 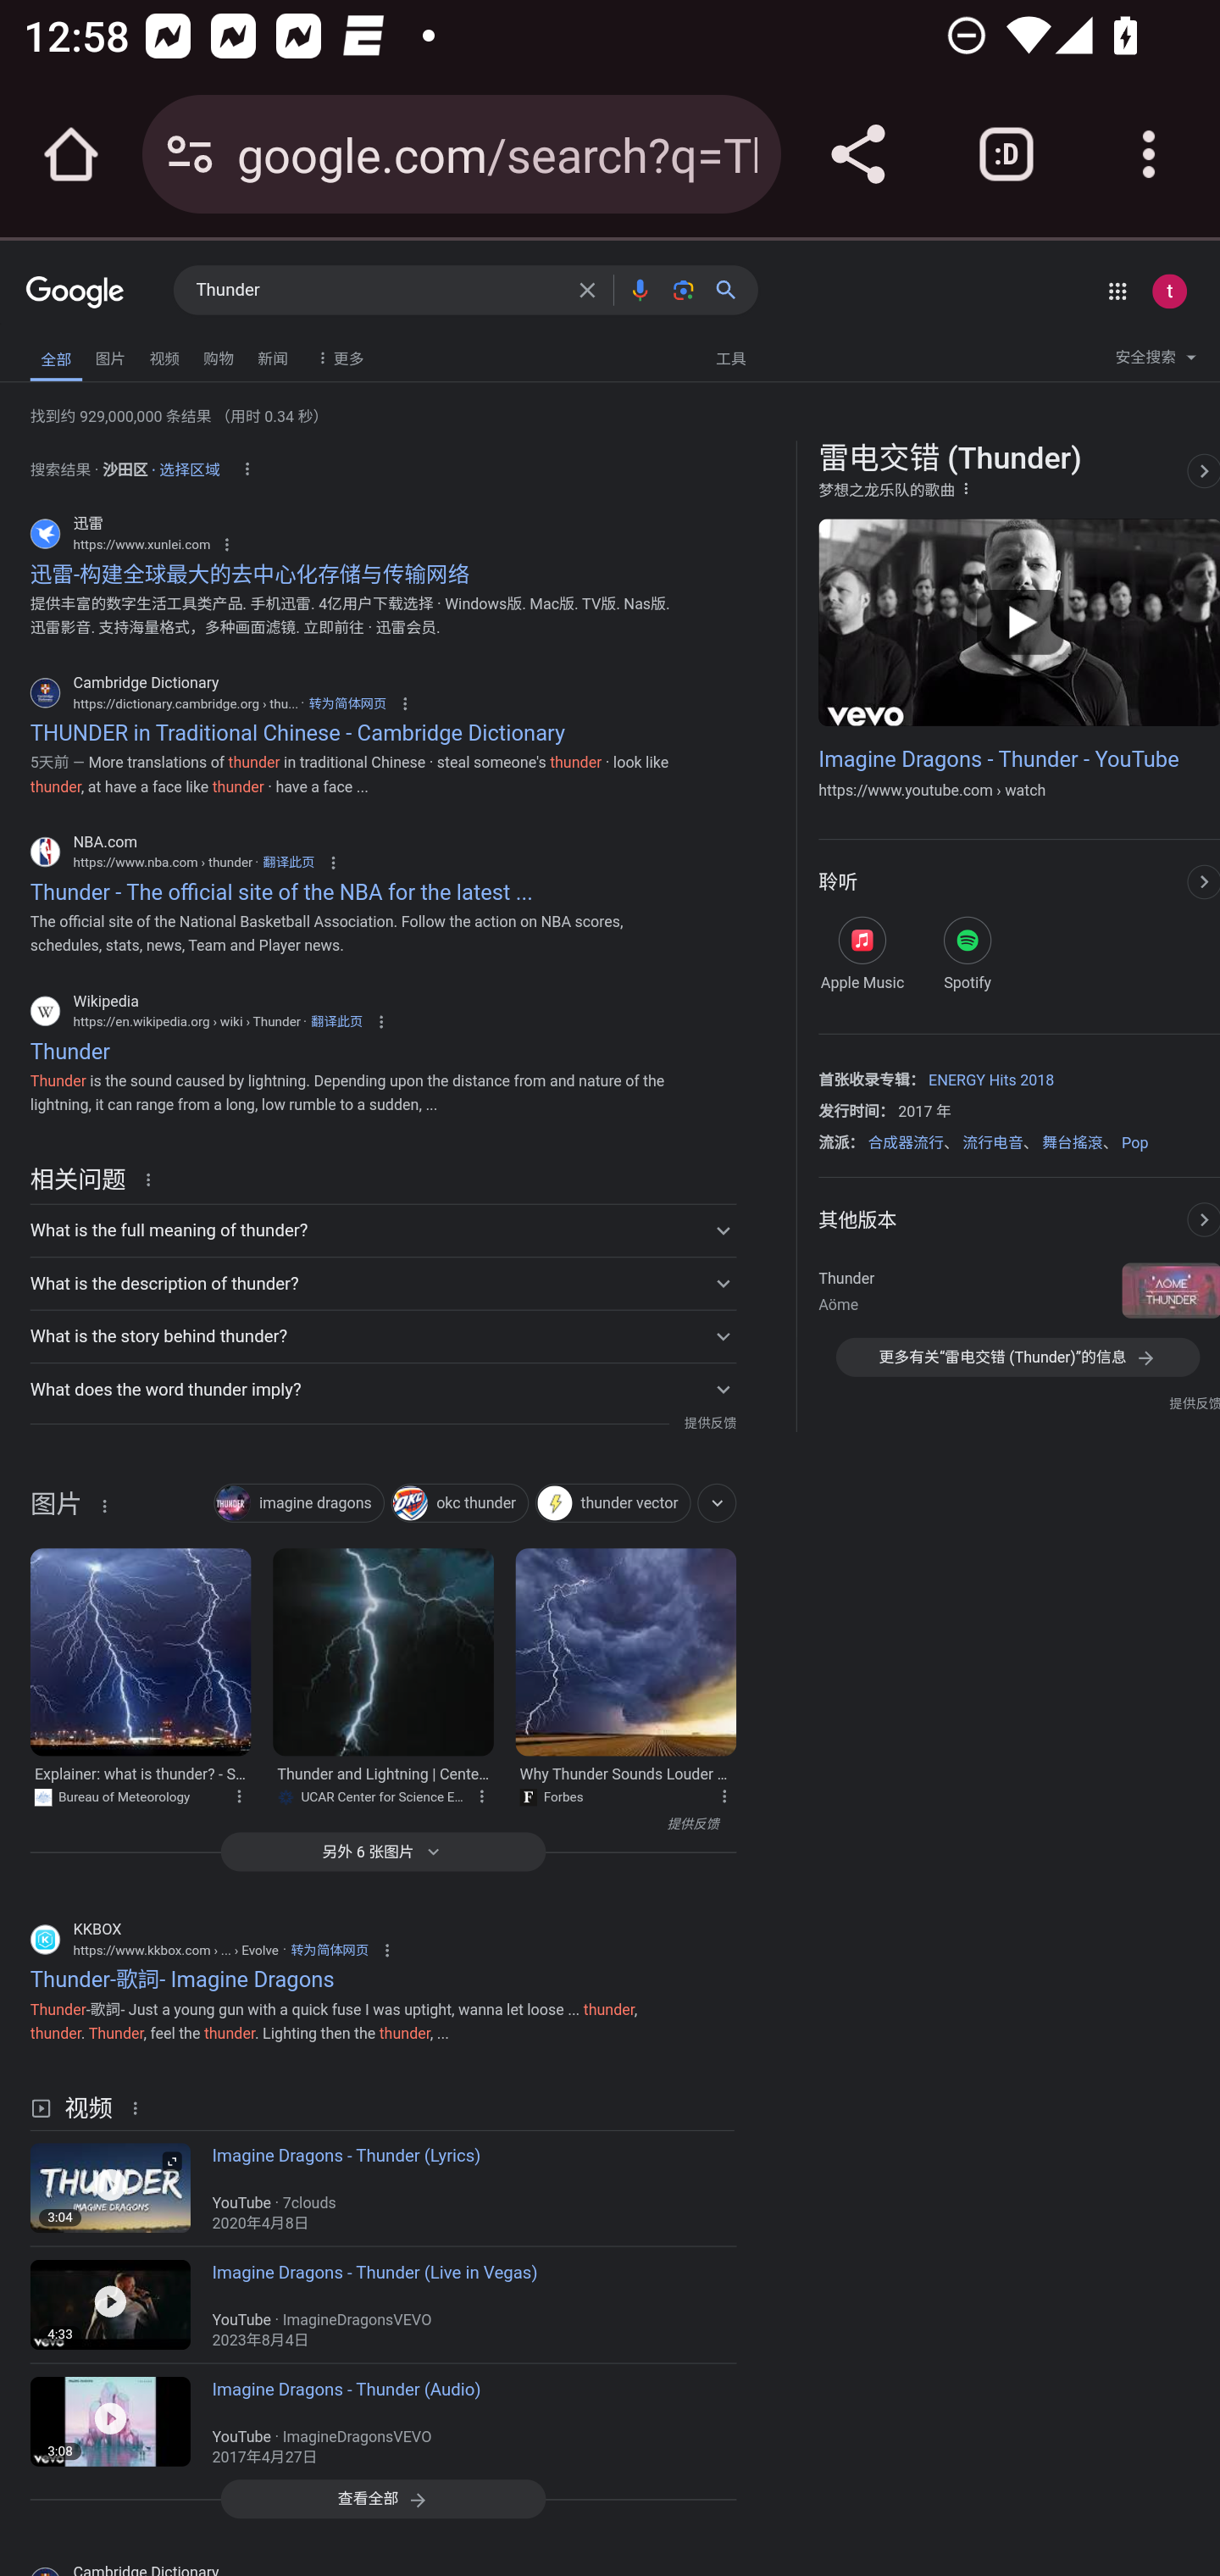 What do you see at coordinates (70, 350) in the screenshot?
I see `无障碍功能反馈` at bounding box center [70, 350].